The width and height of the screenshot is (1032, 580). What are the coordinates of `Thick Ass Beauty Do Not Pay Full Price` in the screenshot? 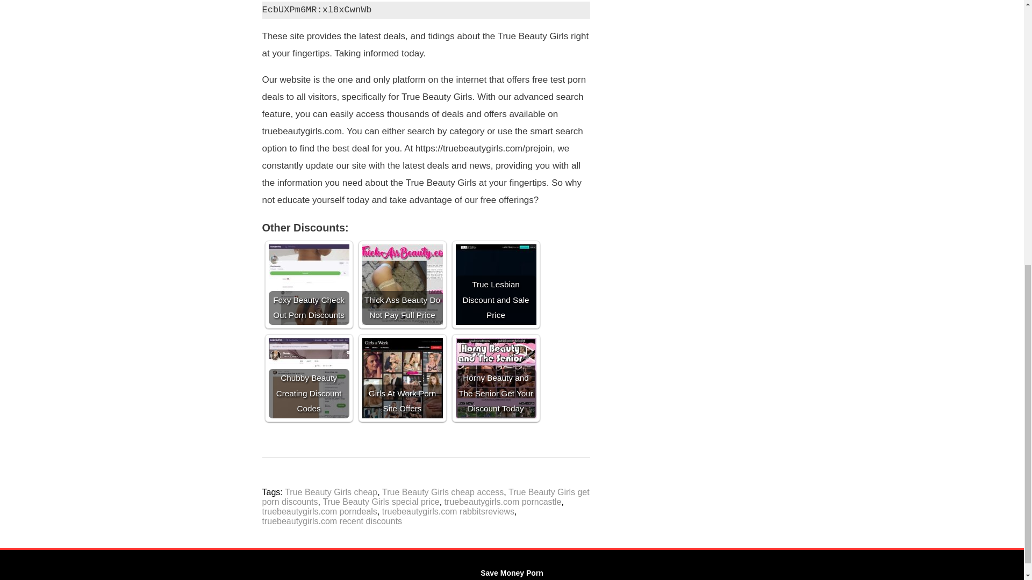 It's located at (402, 284).